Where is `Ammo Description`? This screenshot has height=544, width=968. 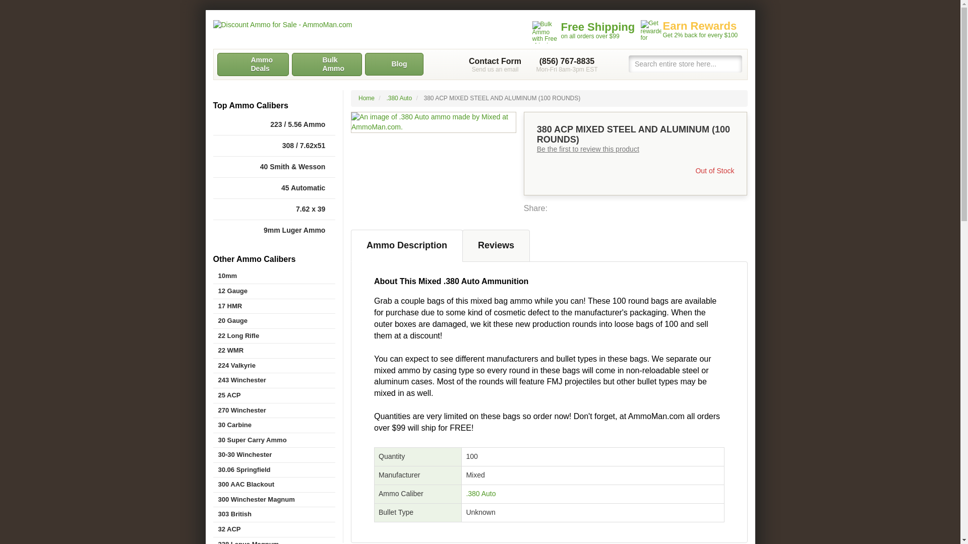 Ammo Description is located at coordinates (406, 245).